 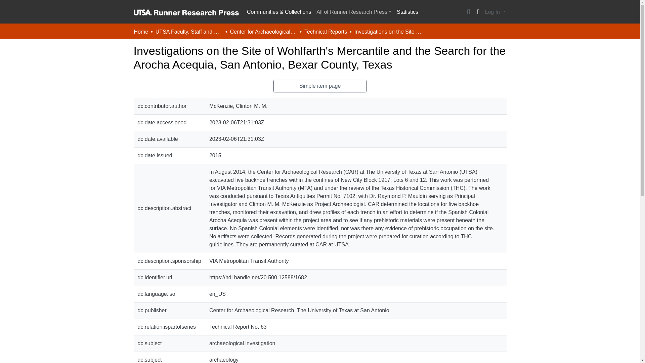 I want to click on All of Runner Research Press, so click(x=354, y=12).